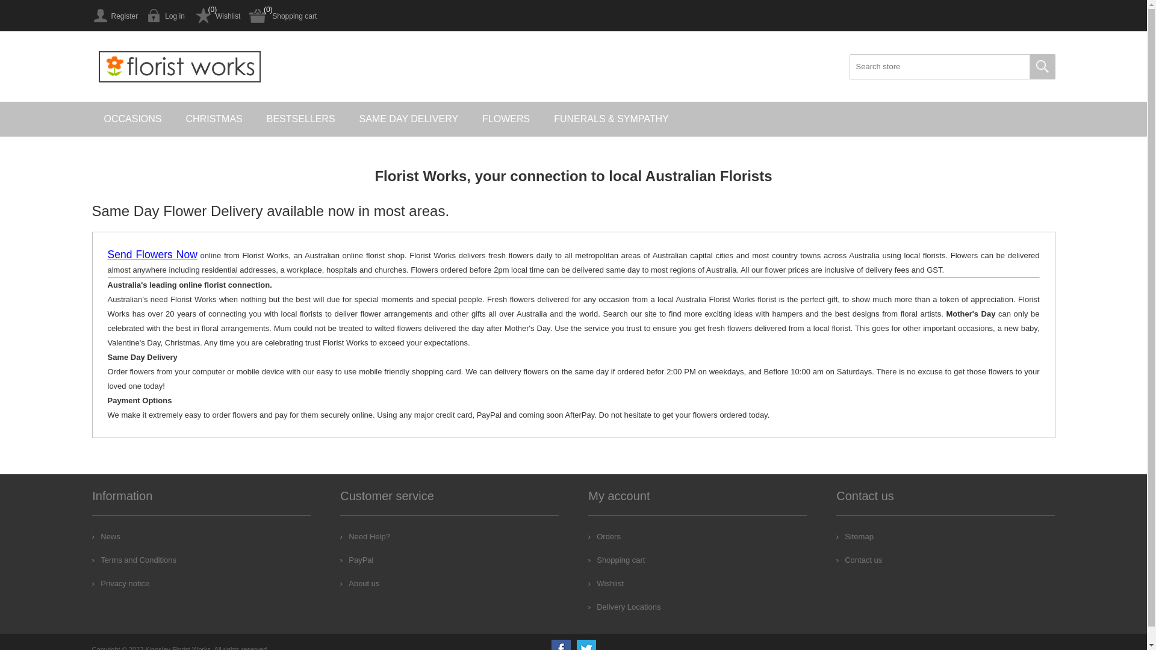  I want to click on FUNERALS & SYMPATHY, so click(612, 119).